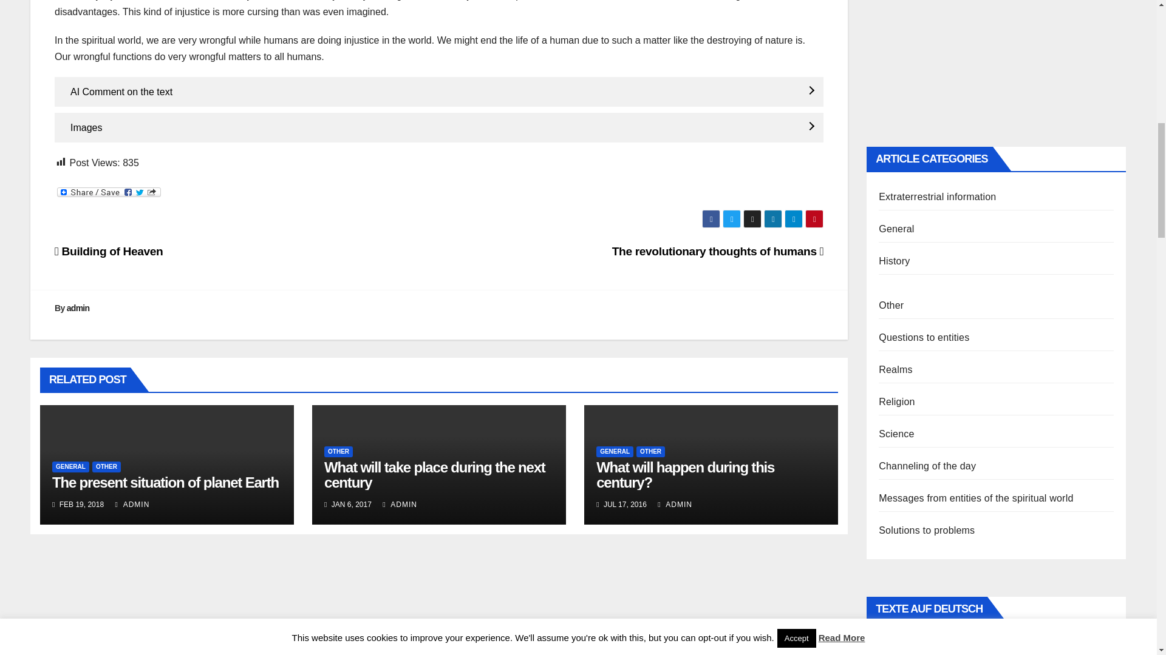  What do you see at coordinates (435, 474) in the screenshot?
I see `Permalink to: What will take place during the next century` at bounding box center [435, 474].